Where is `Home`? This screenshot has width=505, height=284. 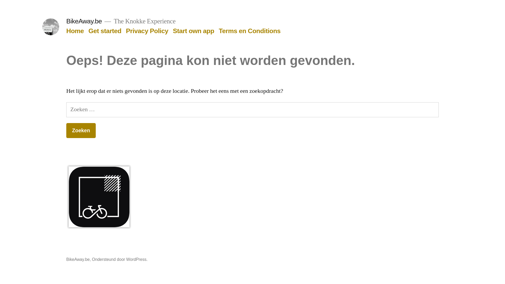
Home is located at coordinates (75, 31).